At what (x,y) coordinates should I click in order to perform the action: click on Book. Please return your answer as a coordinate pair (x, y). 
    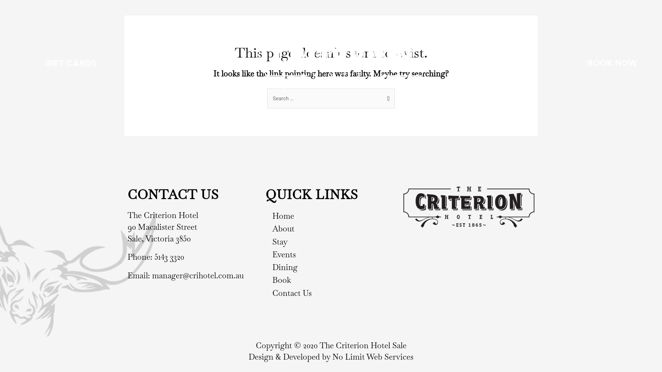
    Looking at the image, I should click on (331, 280).